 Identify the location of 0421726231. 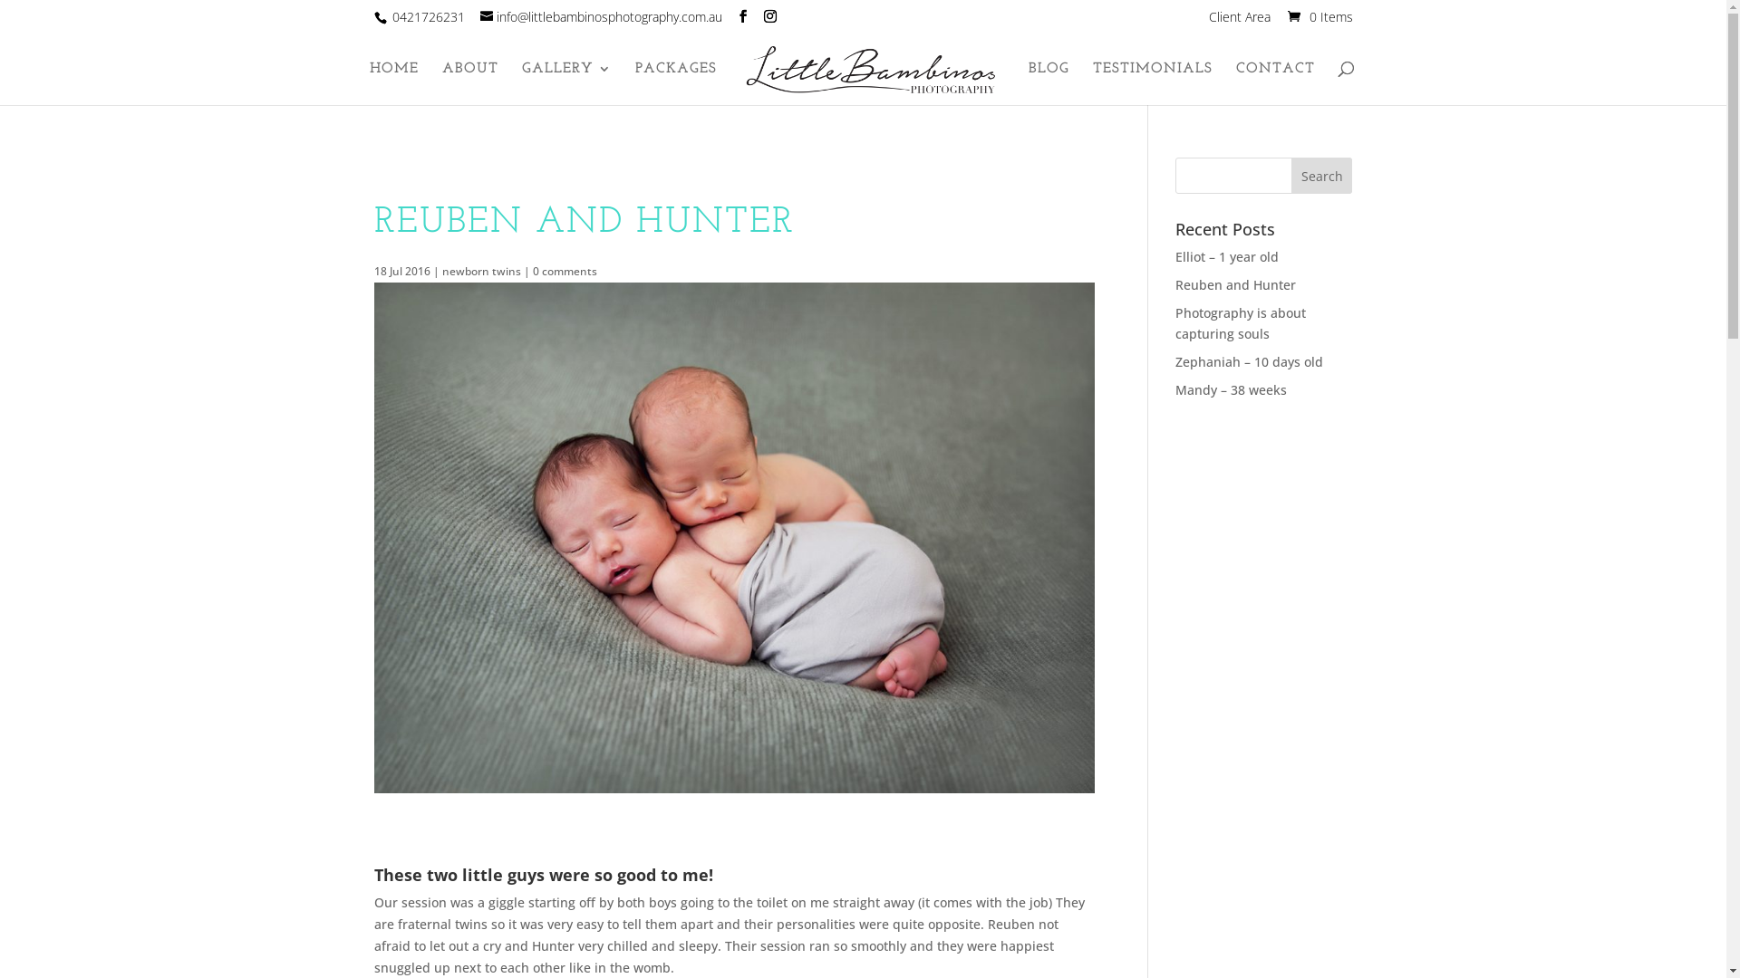
(428, 16).